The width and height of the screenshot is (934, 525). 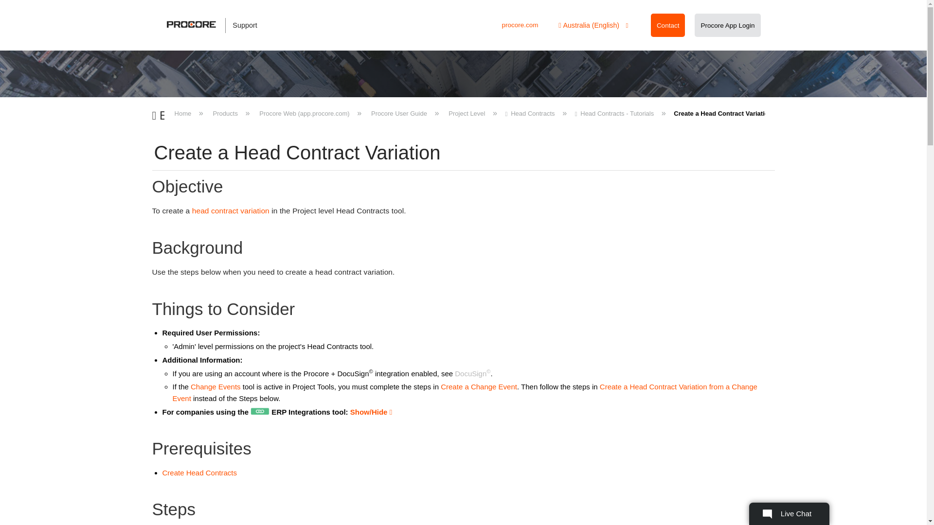 What do you see at coordinates (464, 393) in the screenshot?
I see `Create a HCV from a Change Event` at bounding box center [464, 393].